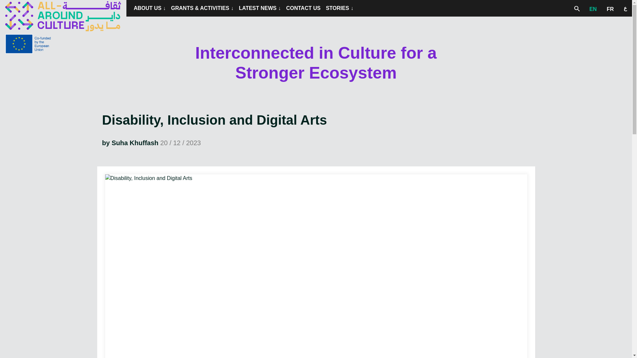  Describe the element at coordinates (260, 8) in the screenshot. I see `LATEST NEWS` at that location.